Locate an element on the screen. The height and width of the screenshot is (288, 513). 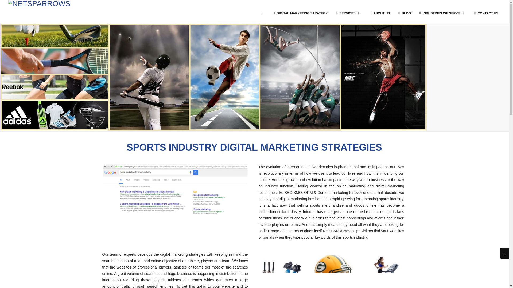
SERVICES is located at coordinates (347, 12).